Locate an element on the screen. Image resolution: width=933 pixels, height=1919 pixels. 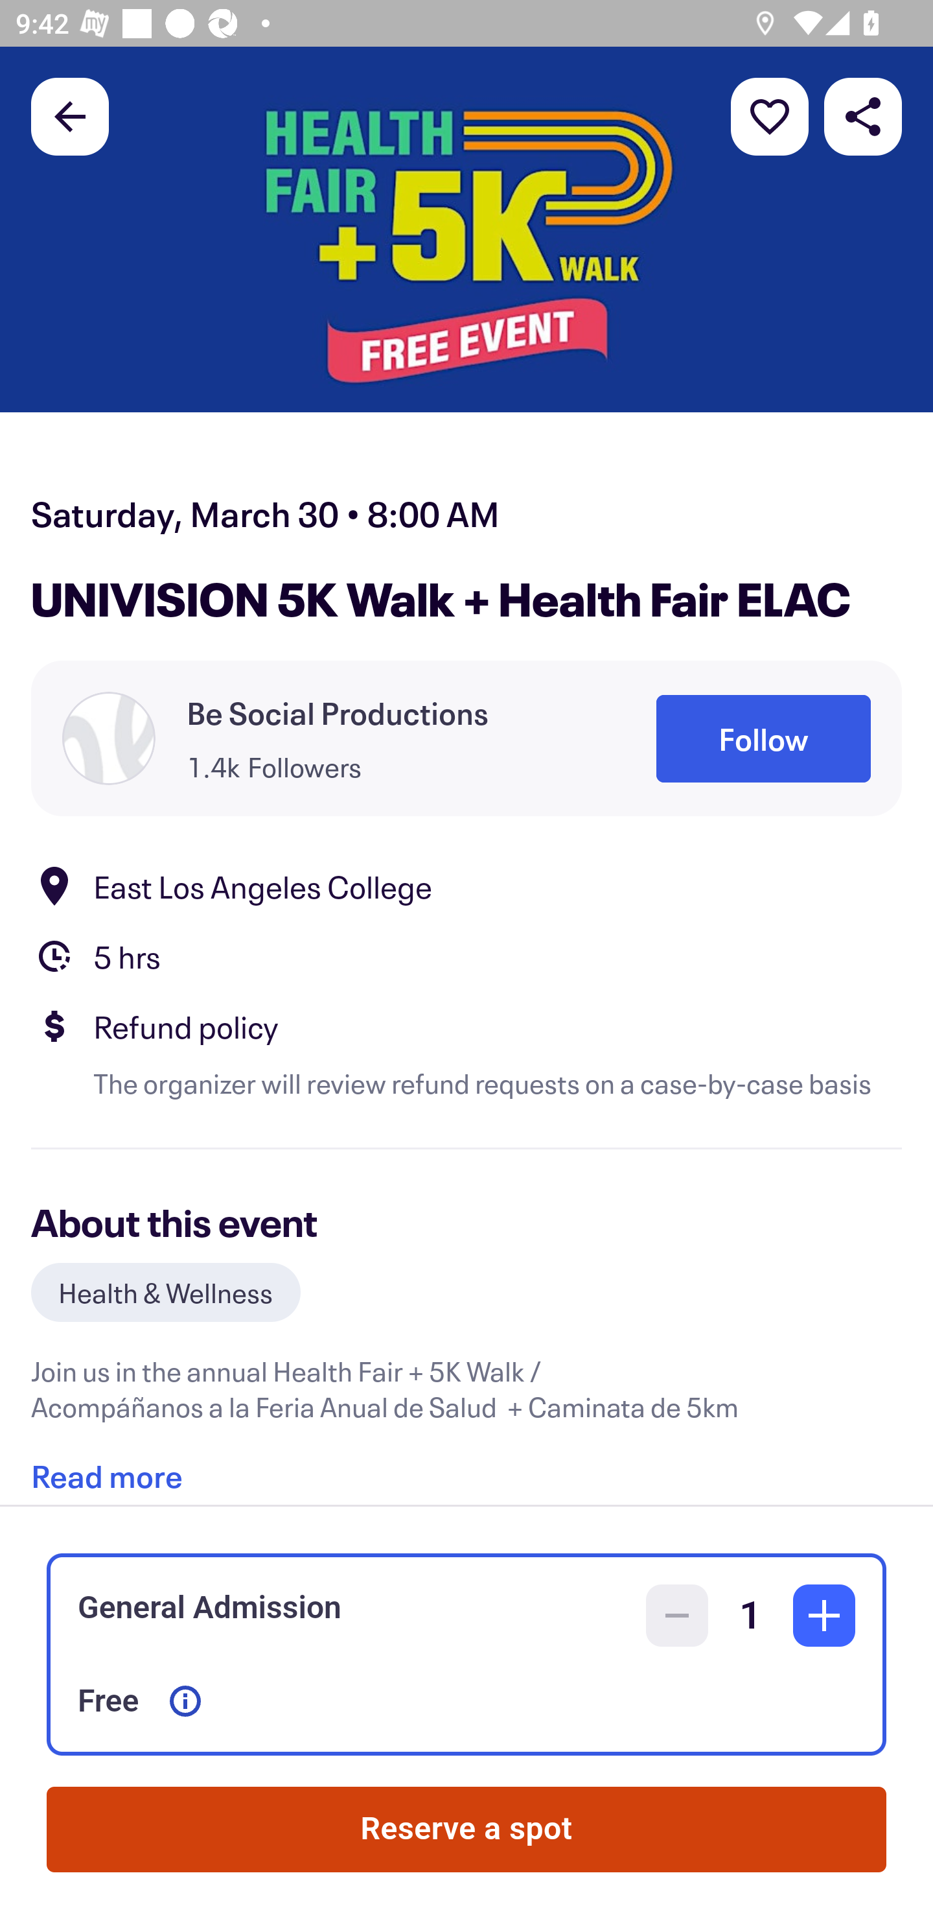
Be Social Productions is located at coordinates (338, 713).